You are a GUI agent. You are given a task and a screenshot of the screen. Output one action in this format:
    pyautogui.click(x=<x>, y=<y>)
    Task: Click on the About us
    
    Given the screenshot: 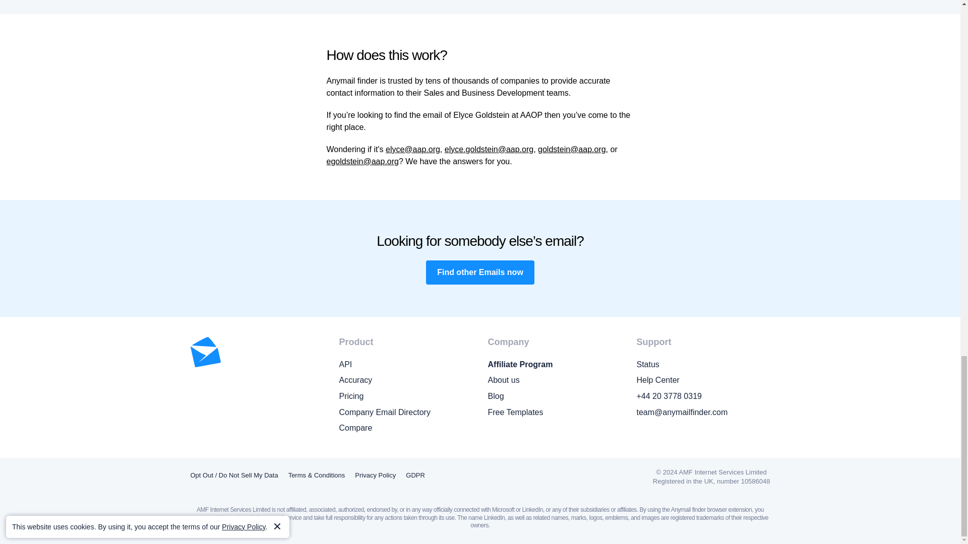 What is the action you would take?
    pyautogui.click(x=555, y=380)
    